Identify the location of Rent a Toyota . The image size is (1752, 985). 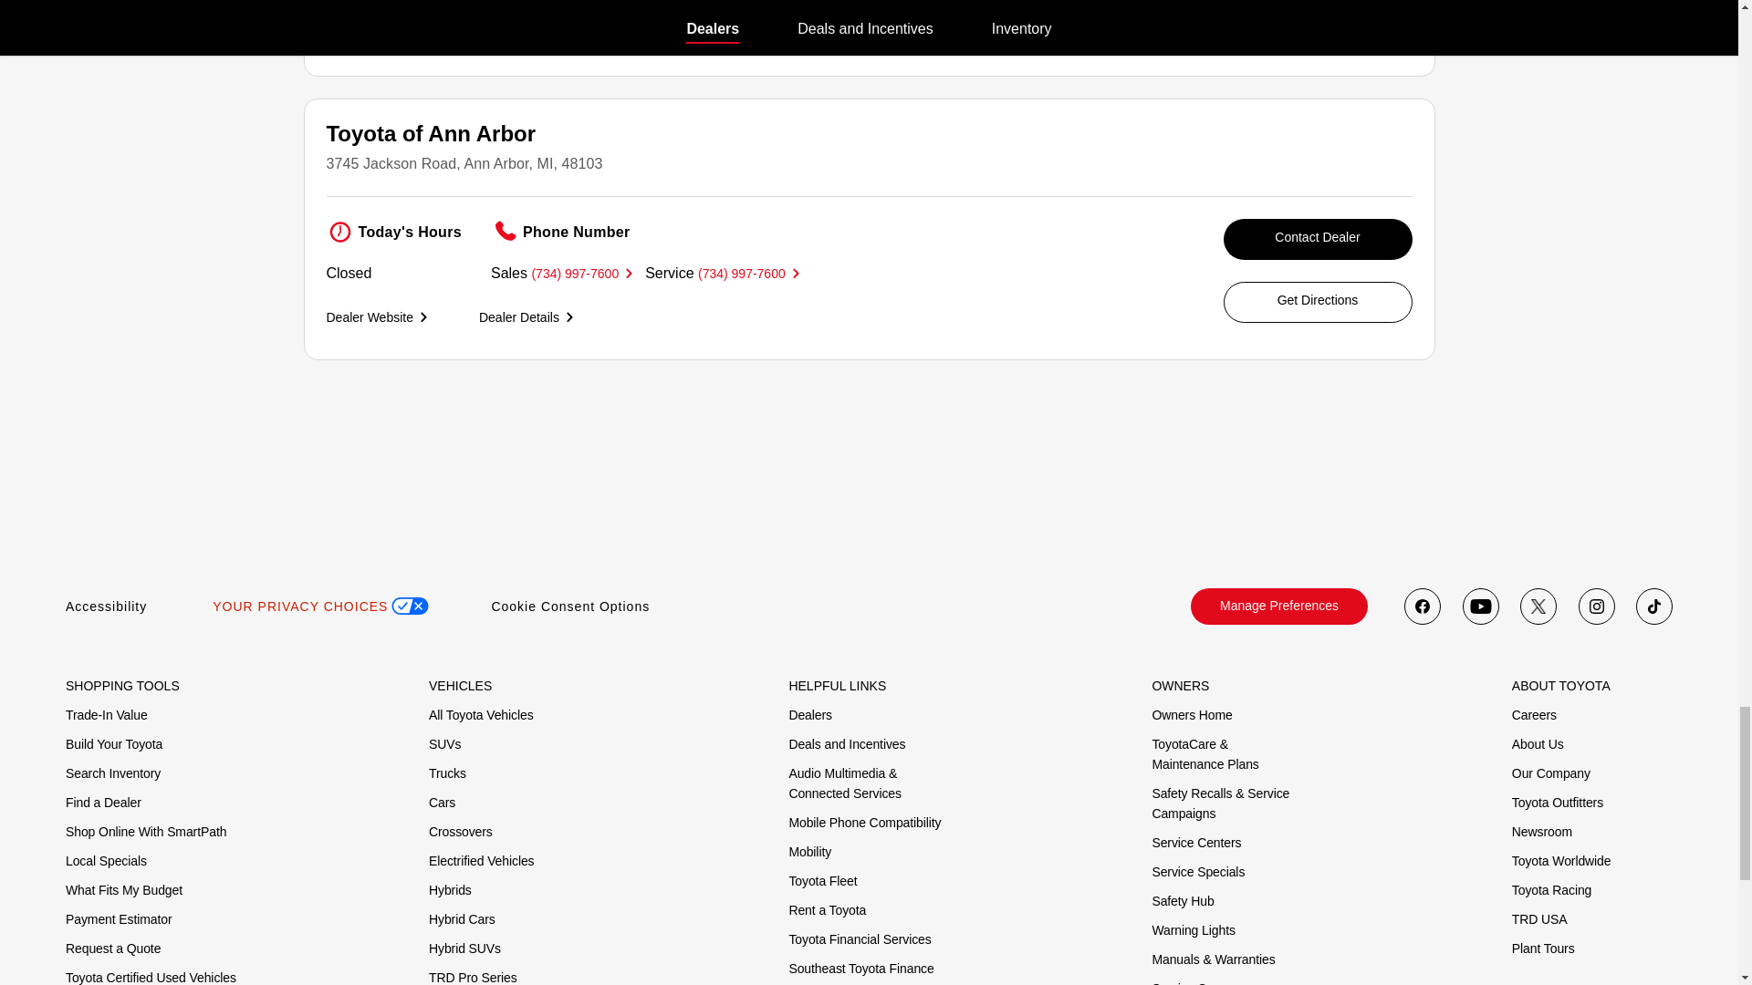
(827, 910).